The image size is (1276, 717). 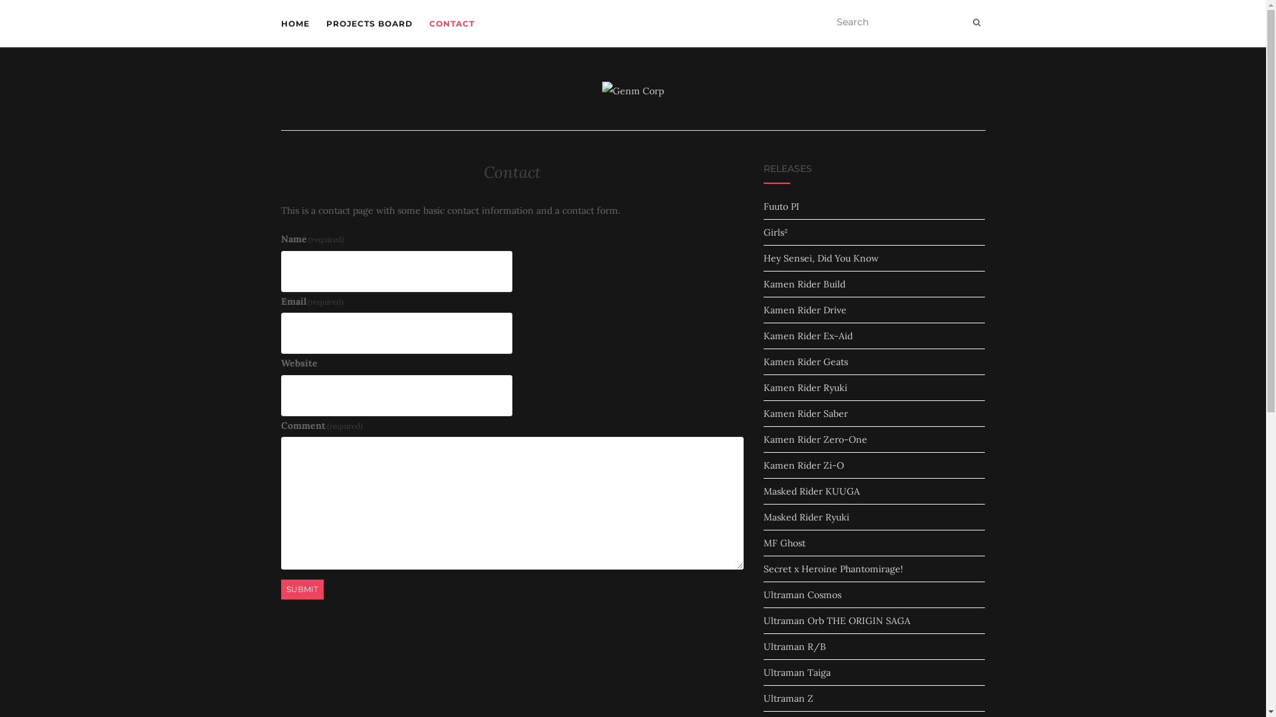 What do you see at coordinates (803, 595) in the screenshot?
I see `Ultraman Cosmos` at bounding box center [803, 595].